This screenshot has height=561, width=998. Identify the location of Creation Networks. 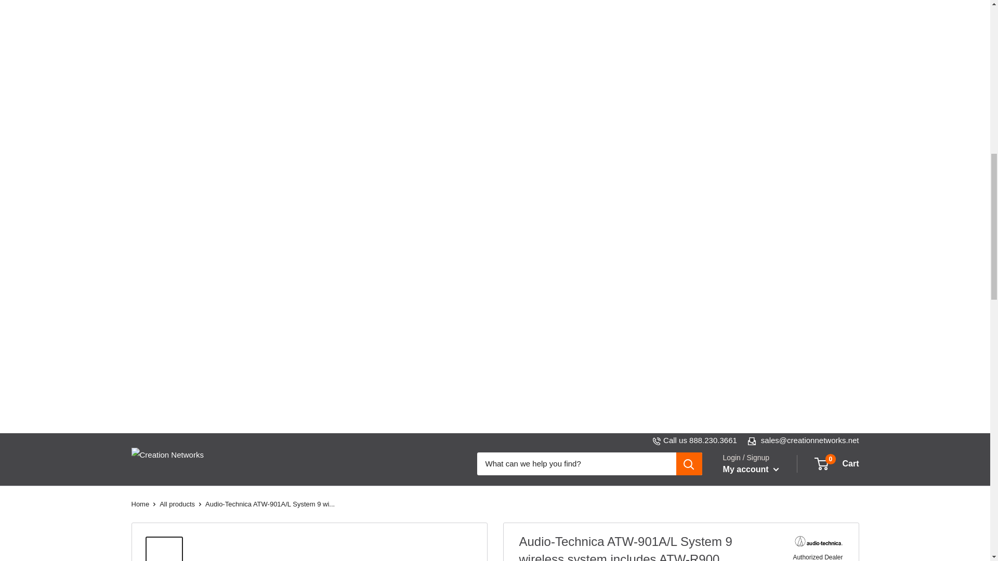
(837, 464).